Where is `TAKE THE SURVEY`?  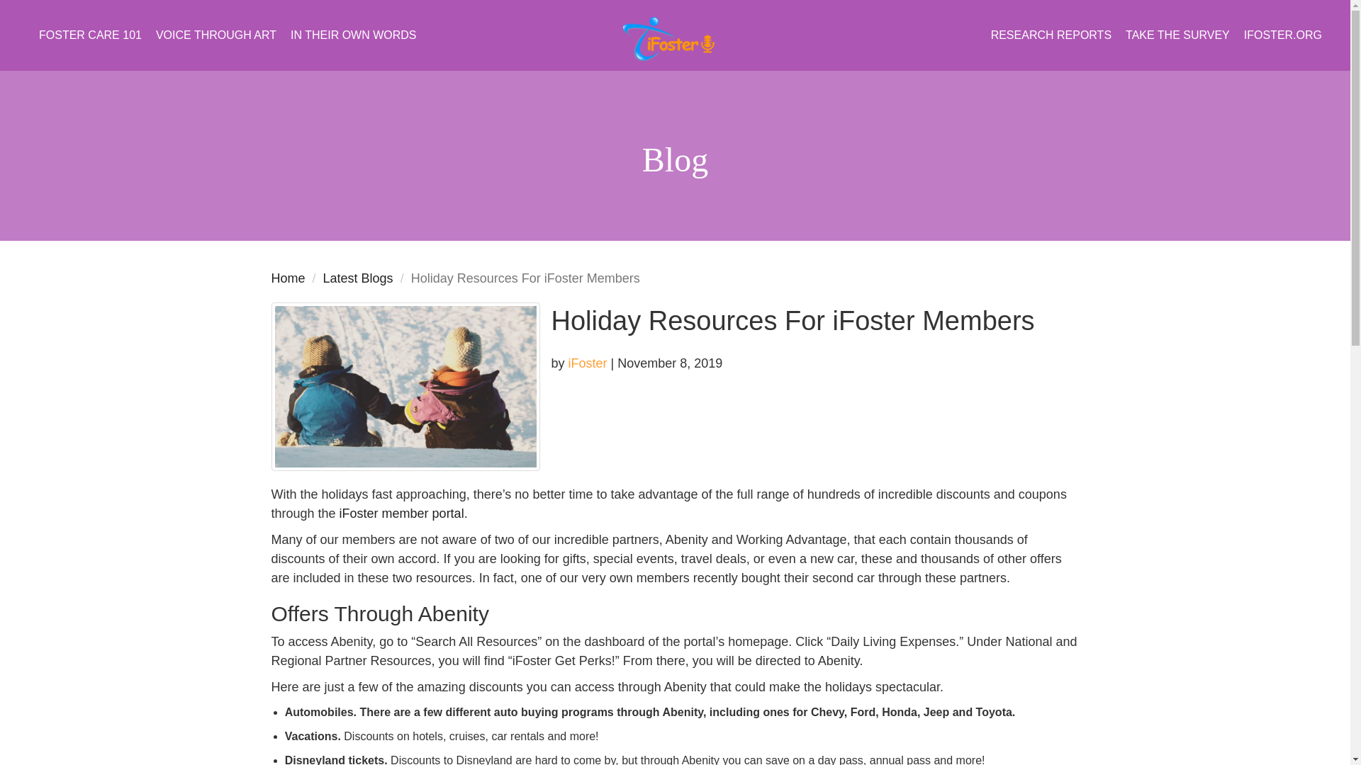
TAKE THE SURVEY is located at coordinates (1178, 35).